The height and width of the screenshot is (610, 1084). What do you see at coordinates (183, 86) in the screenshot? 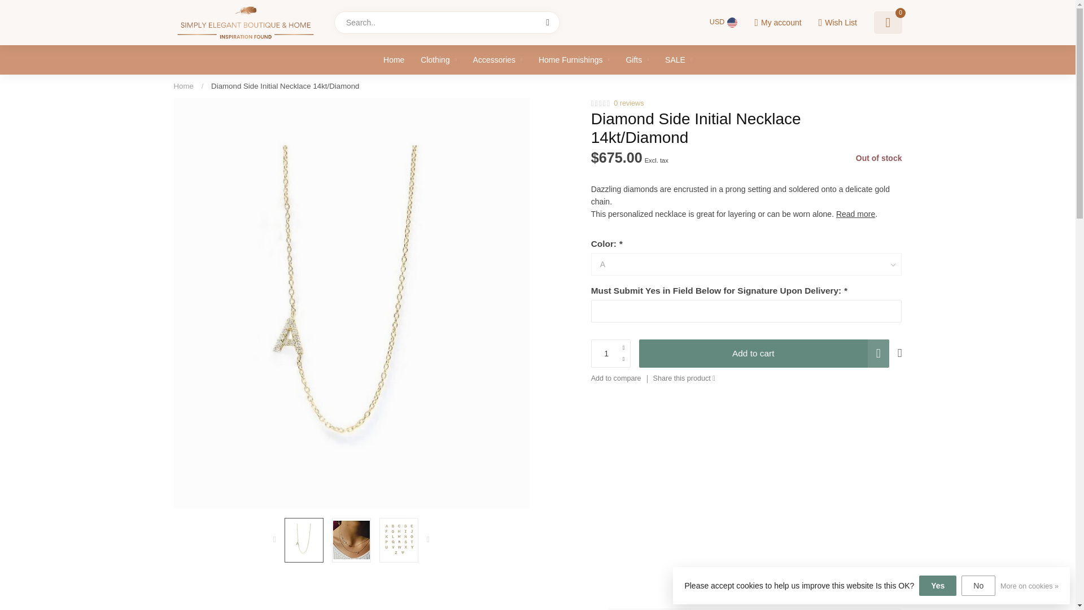
I see `Home` at bounding box center [183, 86].